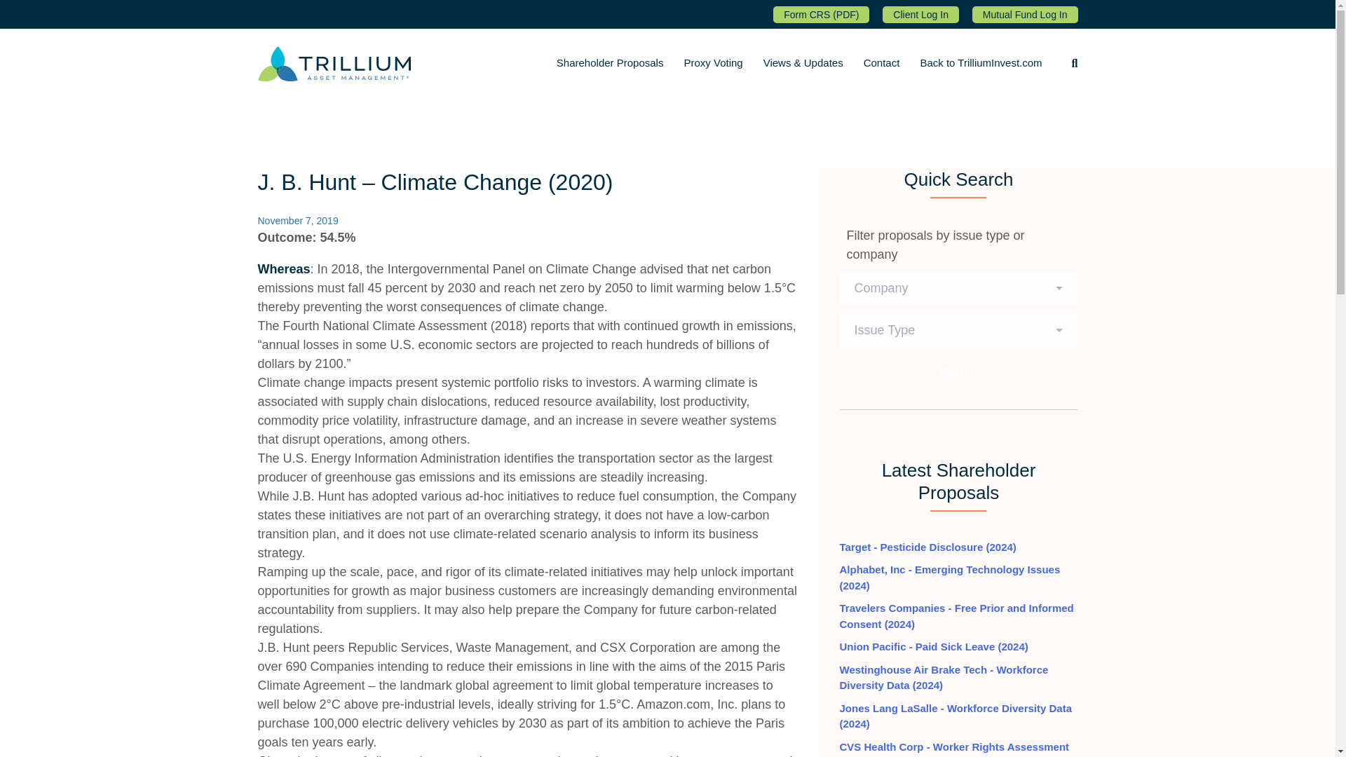 This screenshot has width=1346, height=757. What do you see at coordinates (713, 63) in the screenshot?
I see `Proxy Voting` at bounding box center [713, 63].